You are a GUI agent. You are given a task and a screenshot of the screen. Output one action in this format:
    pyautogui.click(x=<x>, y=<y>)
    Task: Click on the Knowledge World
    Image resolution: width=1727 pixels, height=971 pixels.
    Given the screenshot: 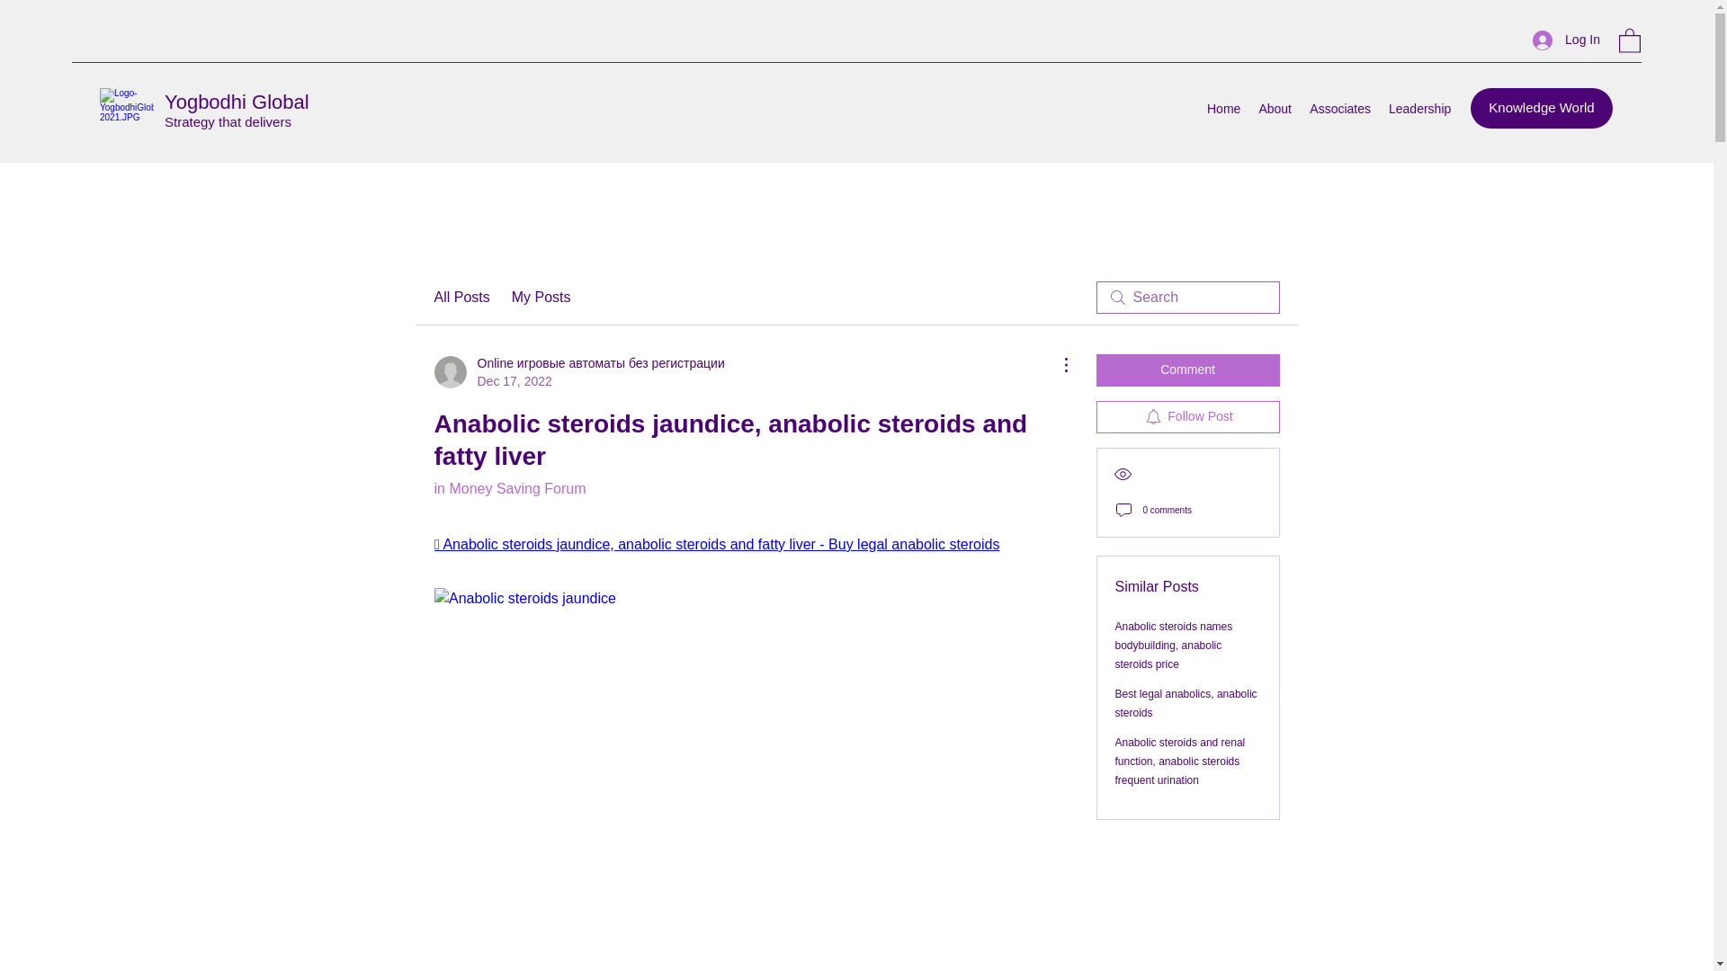 What is the action you would take?
    pyautogui.click(x=1542, y=108)
    